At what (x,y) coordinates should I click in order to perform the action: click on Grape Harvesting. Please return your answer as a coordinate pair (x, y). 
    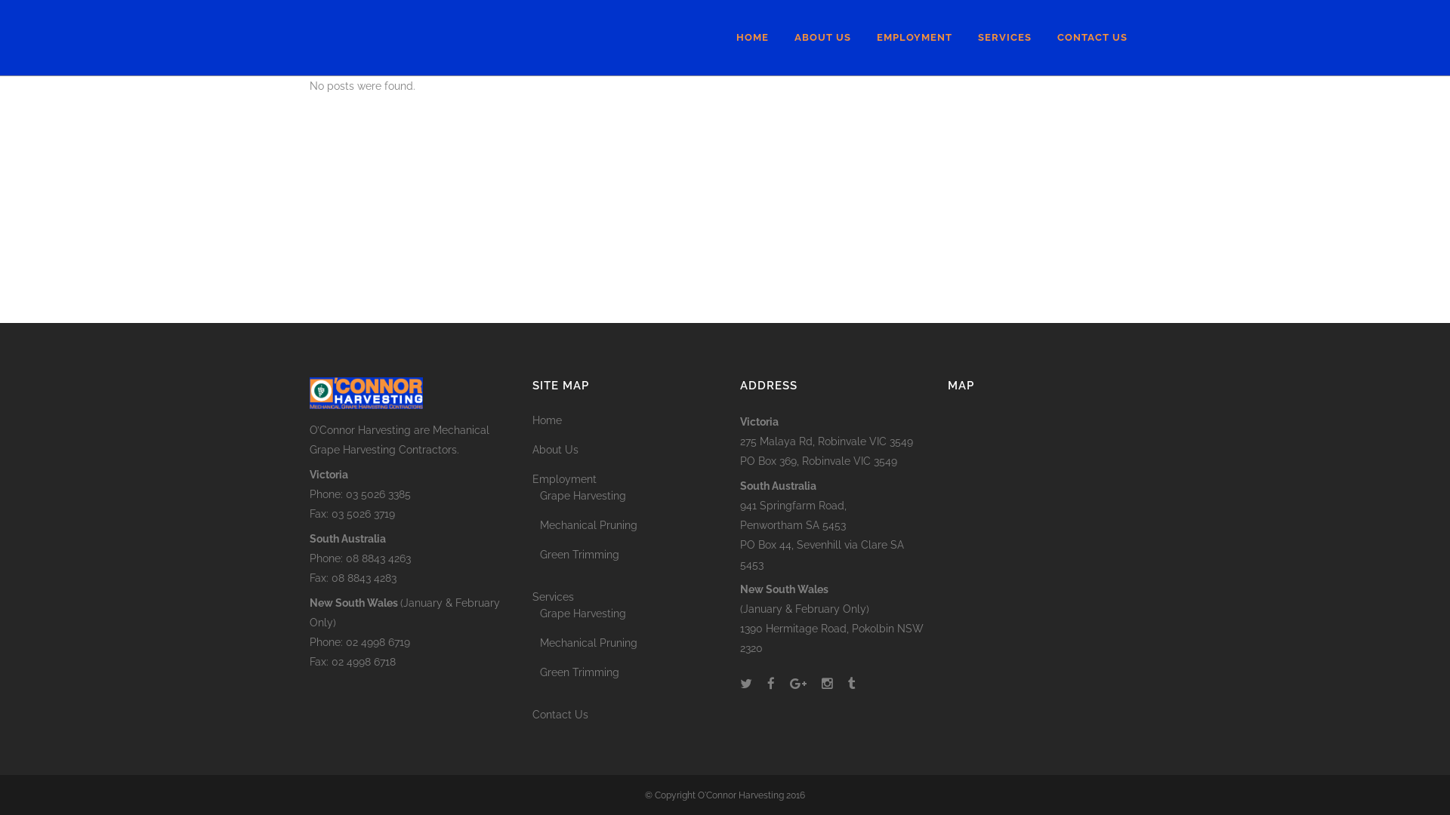
    Looking at the image, I should click on (628, 496).